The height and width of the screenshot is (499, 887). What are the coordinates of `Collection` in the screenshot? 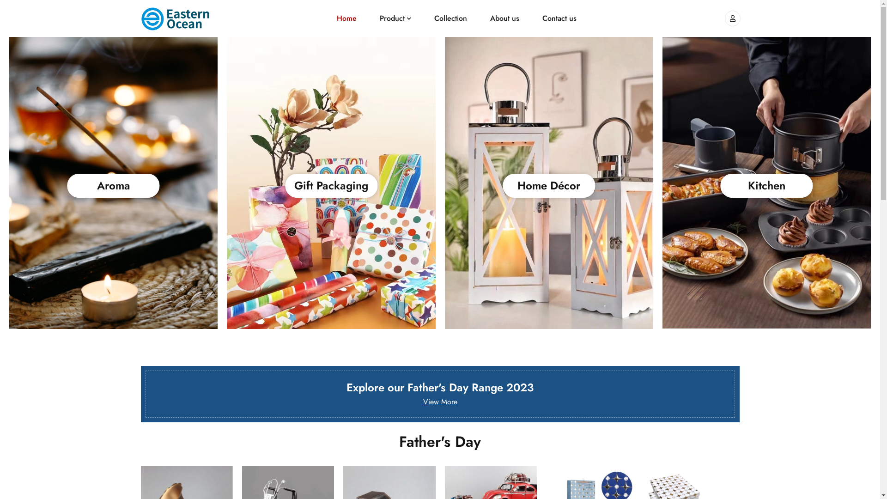 It's located at (451, 18).